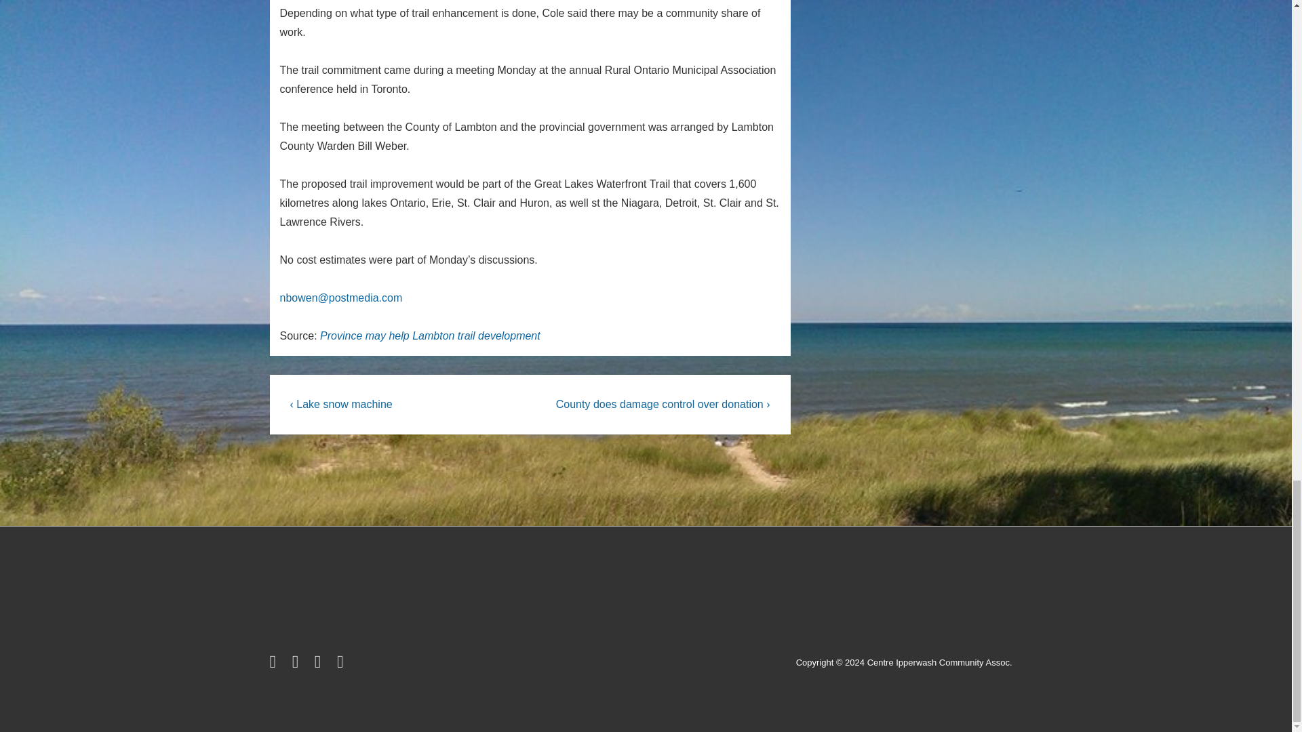  Describe the element at coordinates (275, 664) in the screenshot. I see `twitter` at that location.